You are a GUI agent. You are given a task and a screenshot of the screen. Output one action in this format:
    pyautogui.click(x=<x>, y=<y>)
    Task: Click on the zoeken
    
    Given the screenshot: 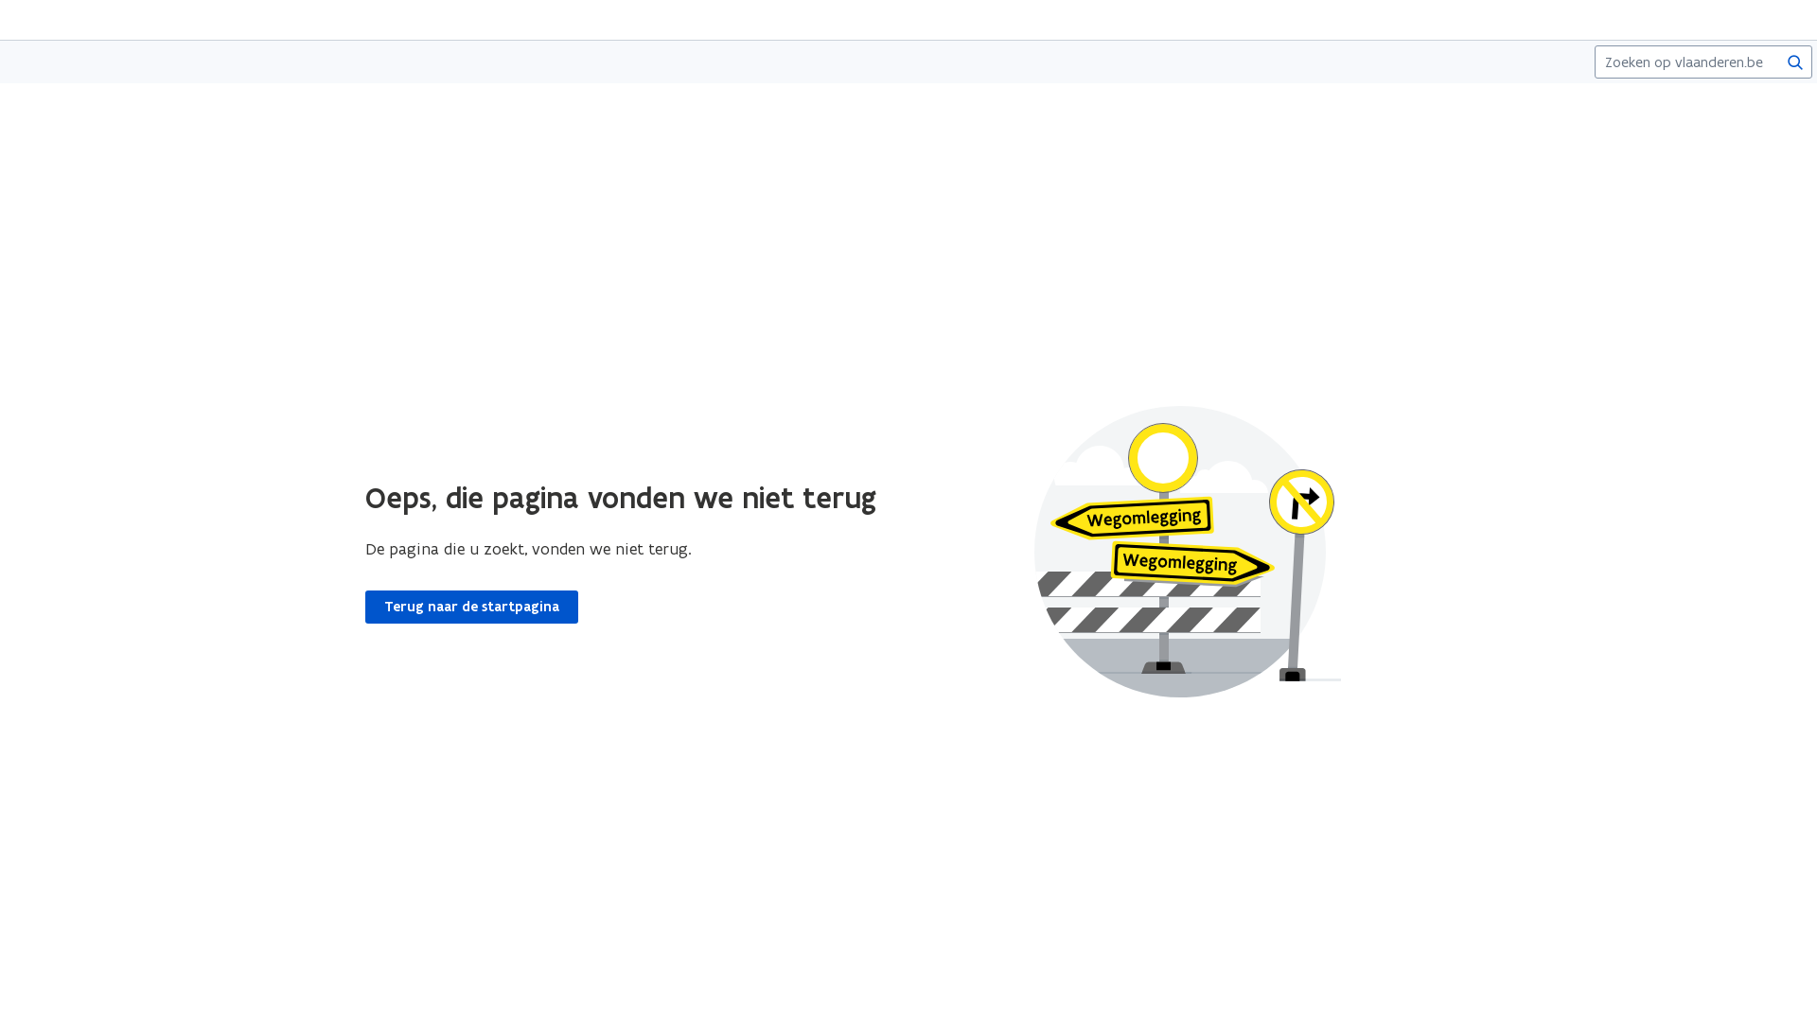 What is the action you would take?
    pyautogui.click(x=1796, y=62)
    